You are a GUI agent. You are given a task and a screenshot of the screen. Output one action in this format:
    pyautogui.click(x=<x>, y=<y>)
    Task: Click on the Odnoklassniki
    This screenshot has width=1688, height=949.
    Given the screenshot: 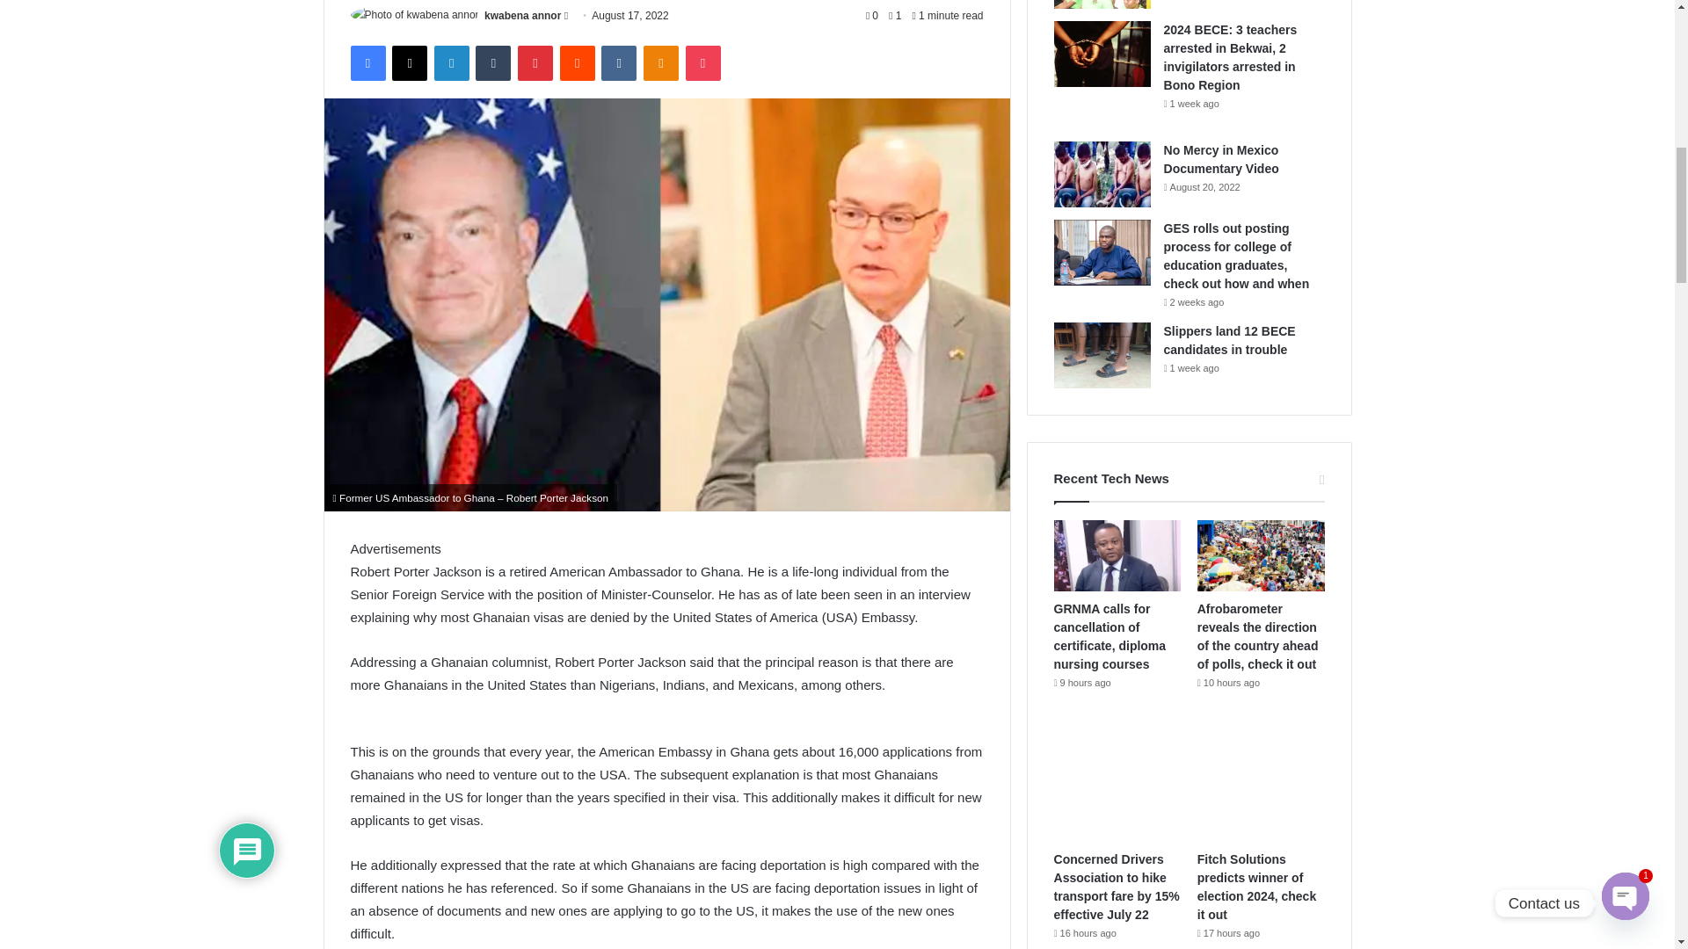 What is the action you would take?
    pyautogui.click(x=660, y=62)
    